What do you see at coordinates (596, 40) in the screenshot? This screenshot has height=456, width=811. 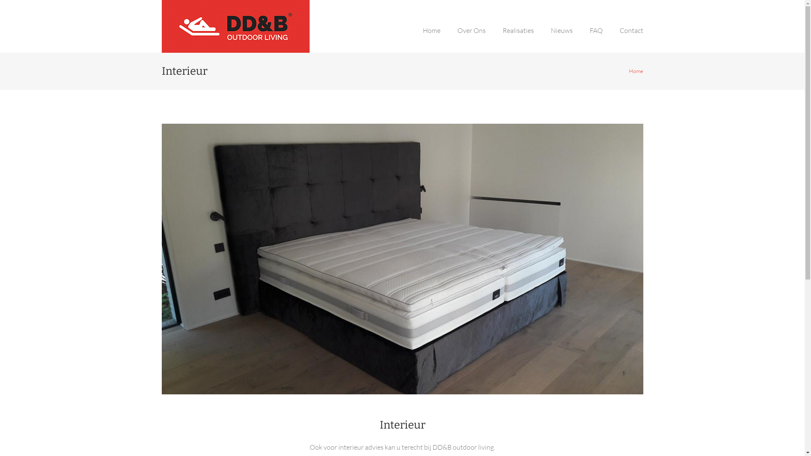 I see `FAQ` at bounding box center [596, 40].